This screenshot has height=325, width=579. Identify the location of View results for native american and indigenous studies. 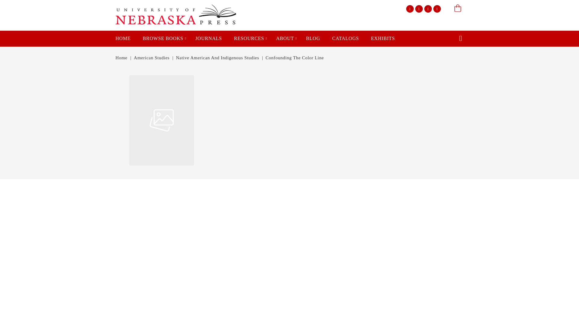
(218, 57).